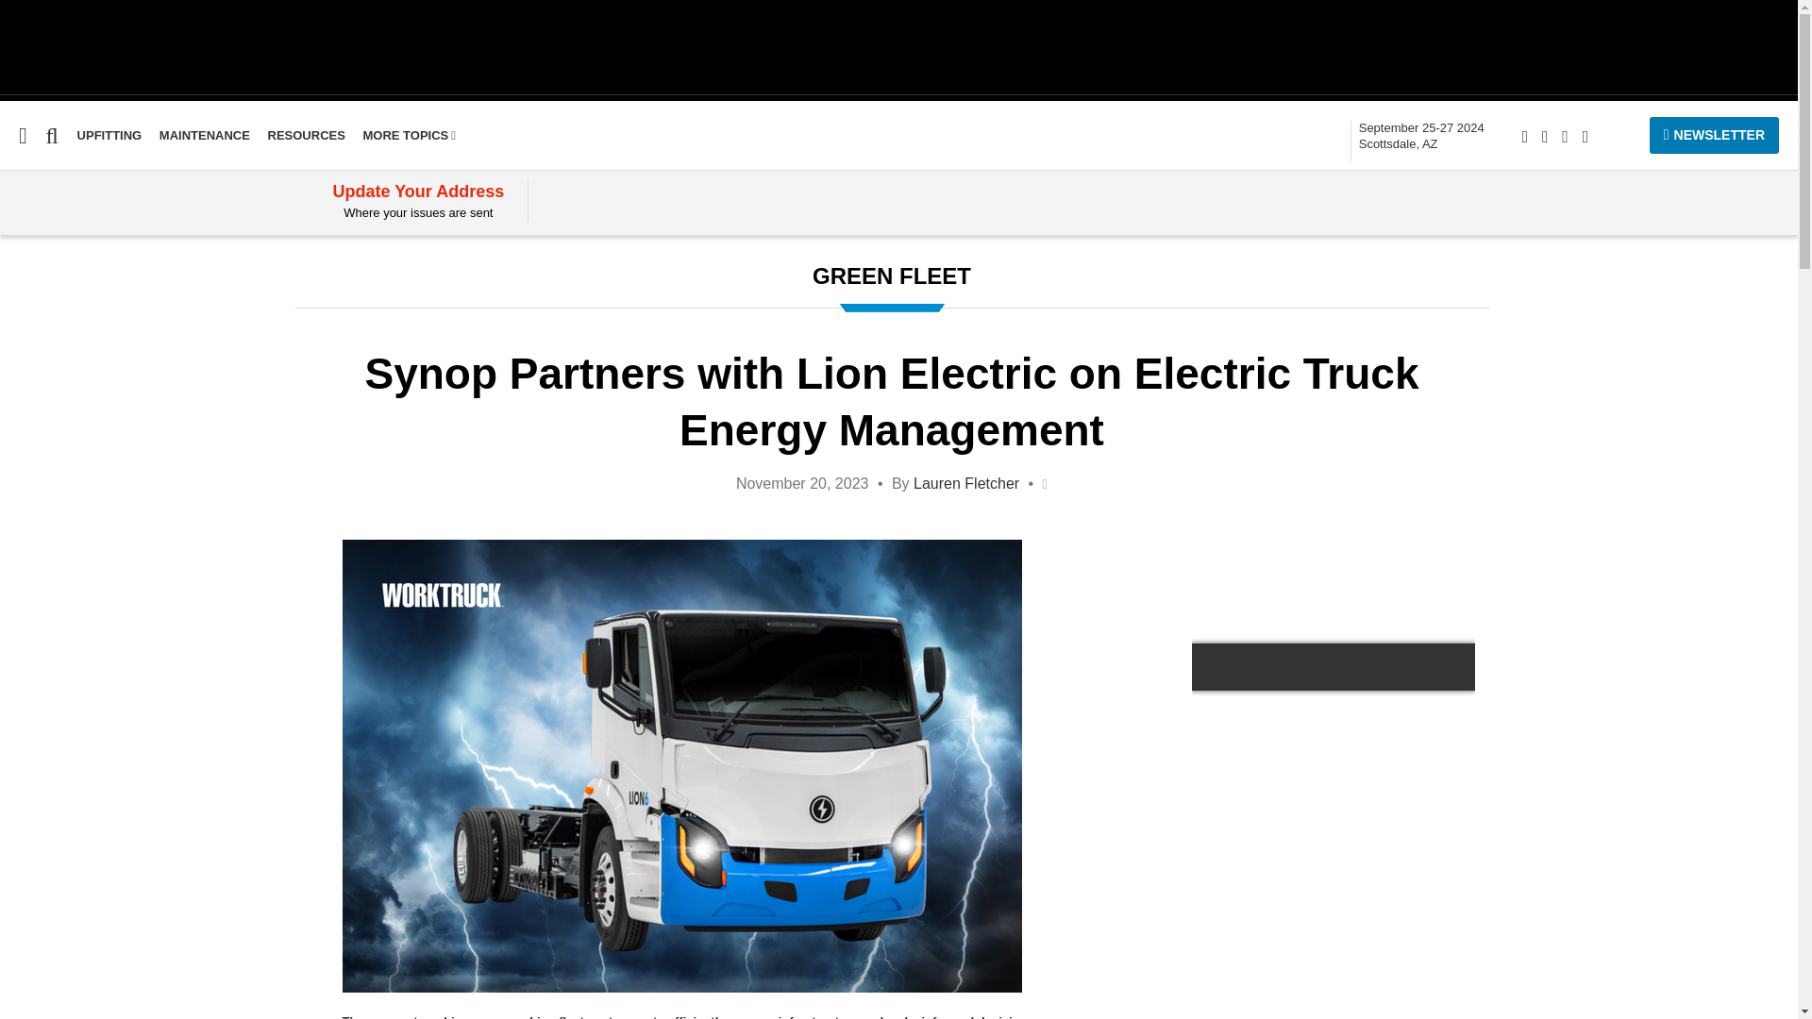  What do you see at coordinates (30, 438) in the screenshot?
I see `Upfitting` at bounding box center [30, 438].